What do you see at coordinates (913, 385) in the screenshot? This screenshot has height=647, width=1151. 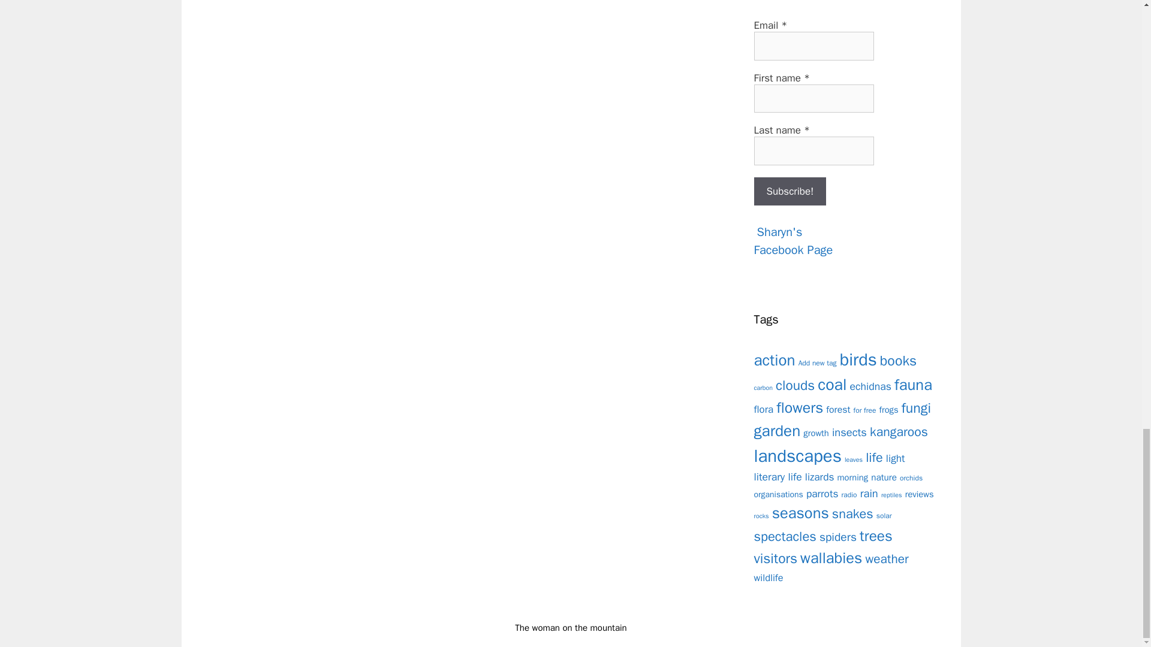 I see `fauna` at bounding box center [913, 385].